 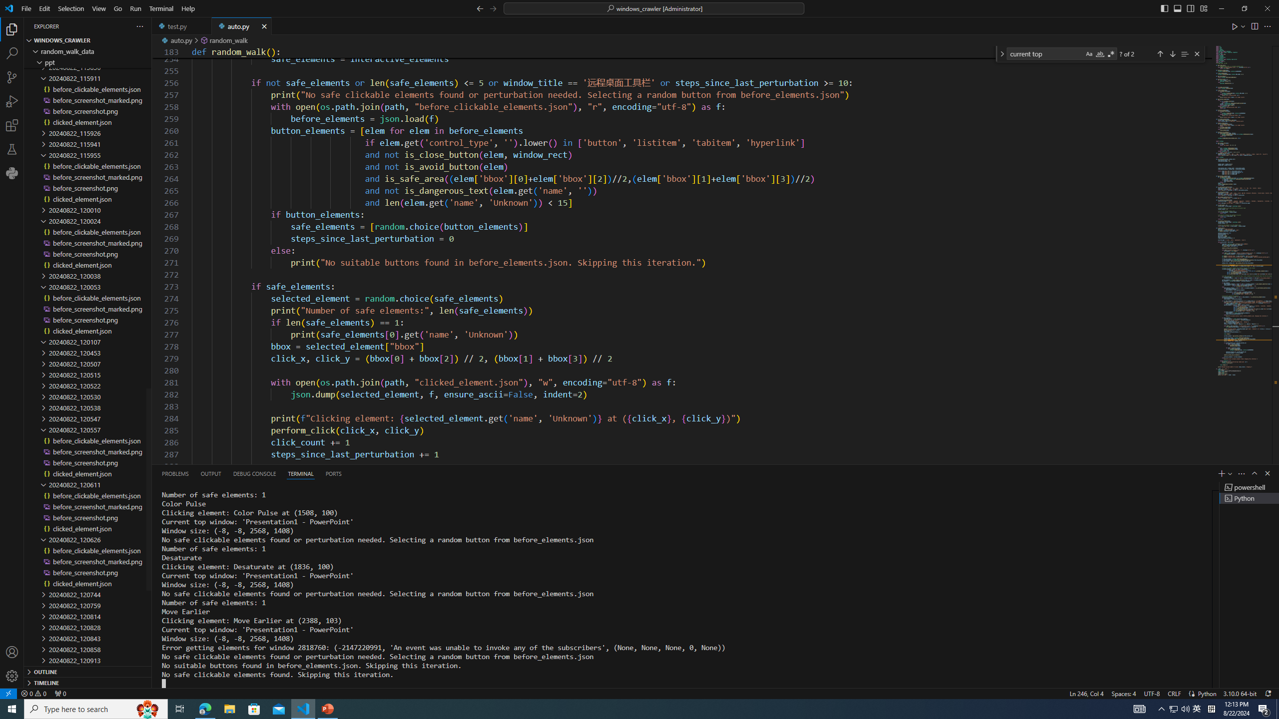 What do you see at coordinates (264, 26) in the screenshot?
I see `Tab actions` at bounding box center [264, 26].